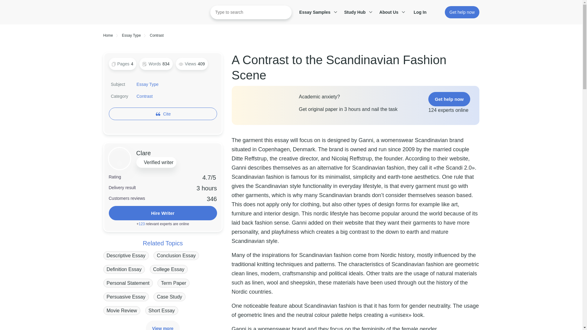 The width and height of the screenshot is (587, 330). What do you see at coordinates (167, 114) in the screenshot?
I see `Cite` at bounding box center [167, 114].